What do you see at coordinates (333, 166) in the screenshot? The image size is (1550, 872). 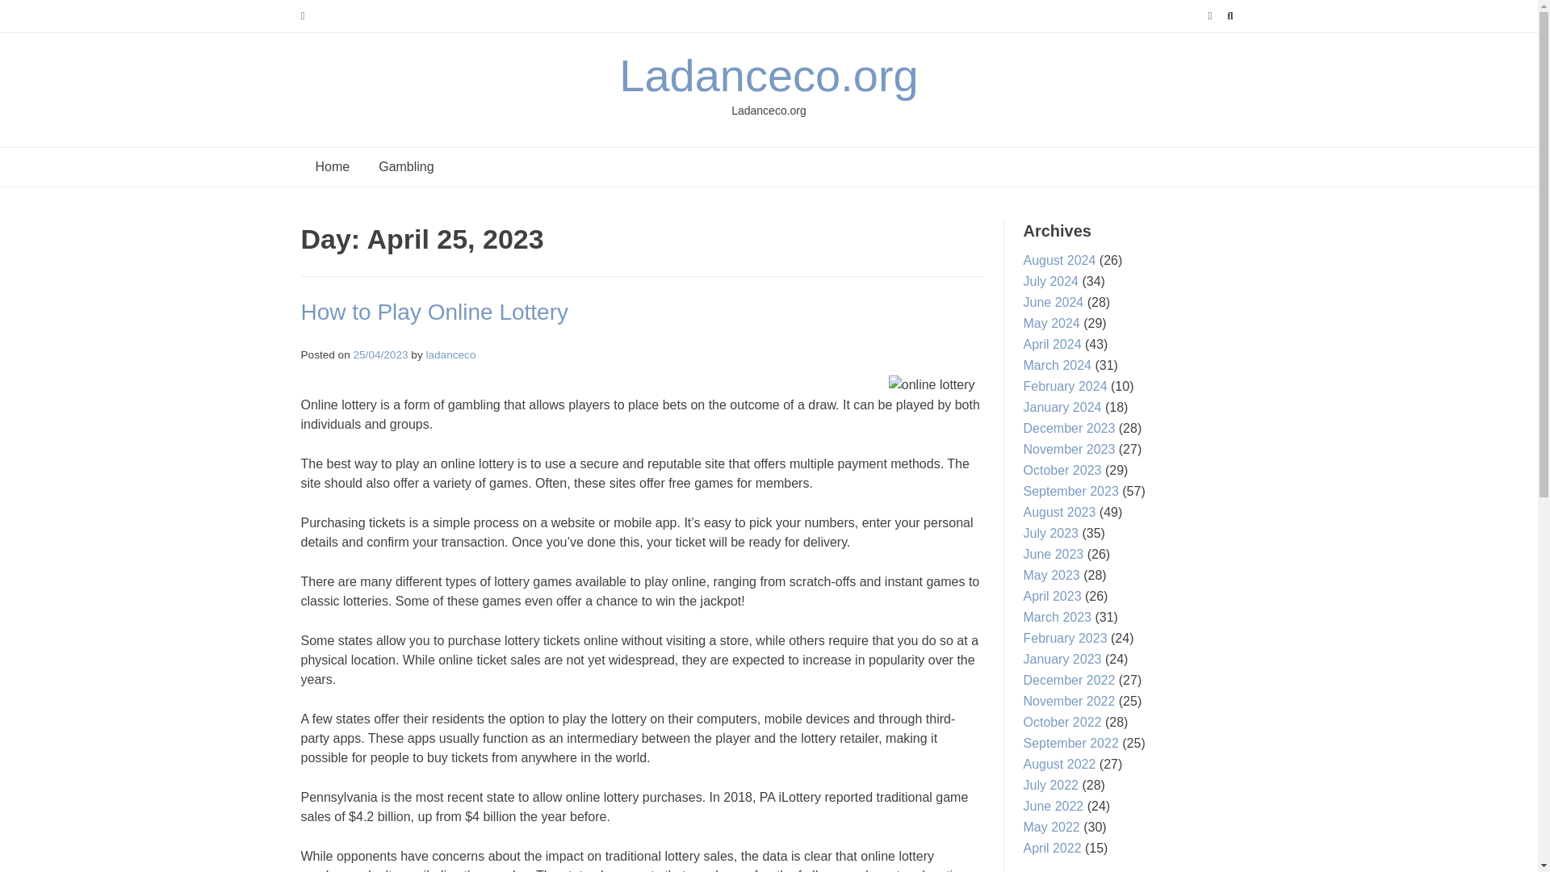 I see `Home` at bounding box center [333, 166].